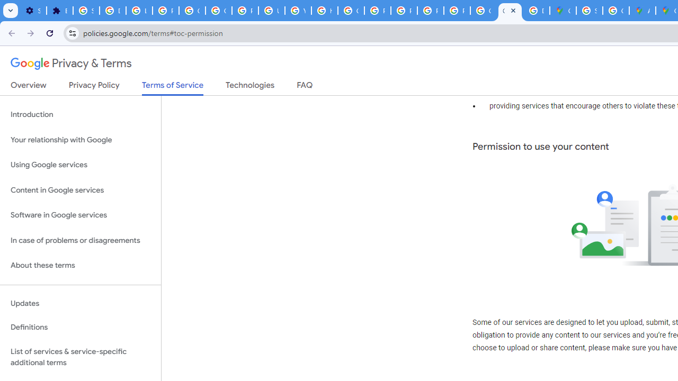 The image size is (678, 381). Describe the element at coordinates (81, 165) in the screenshot. I see `Using Google services` at that location.